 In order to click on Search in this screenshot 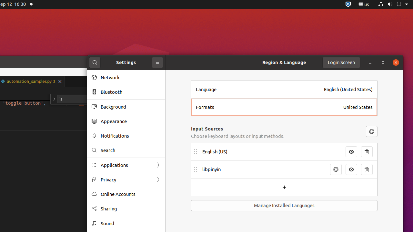, I will do `click(131, 150)`.